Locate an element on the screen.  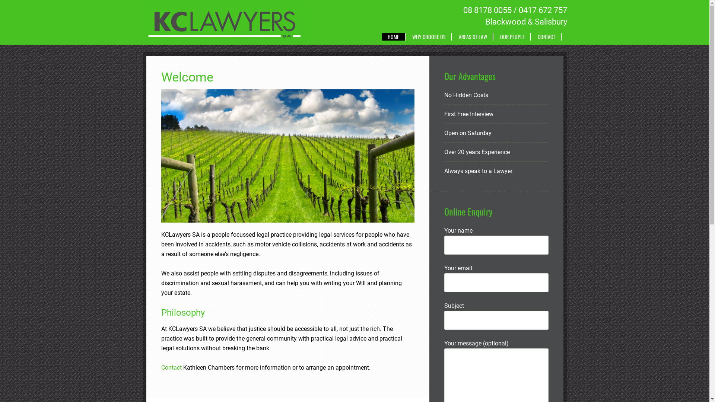
08 8178 0055 is located at coordinates (487, 10).